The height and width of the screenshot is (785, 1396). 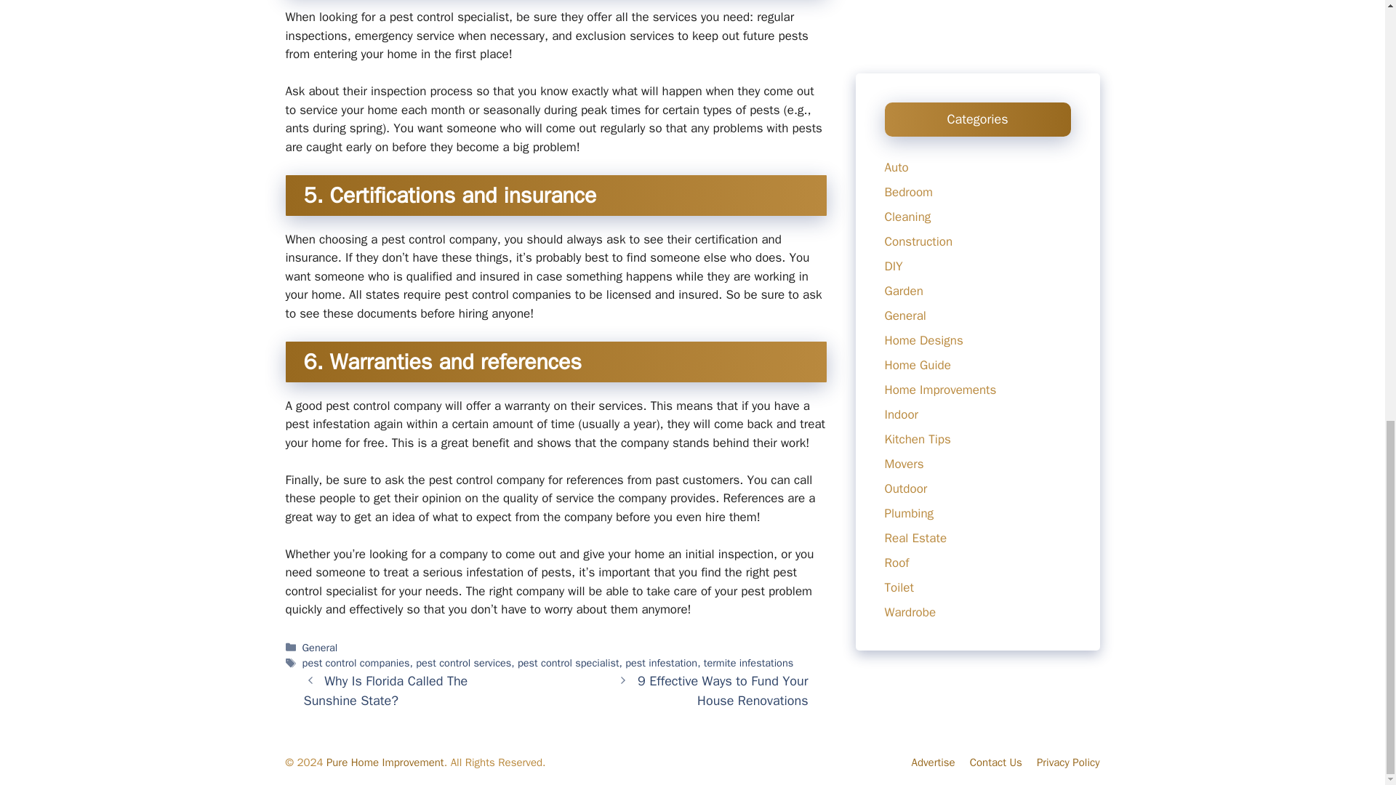 I want to click on 9 Effective Ways to Fund Your House Renovations, so click(x=723, y=691).